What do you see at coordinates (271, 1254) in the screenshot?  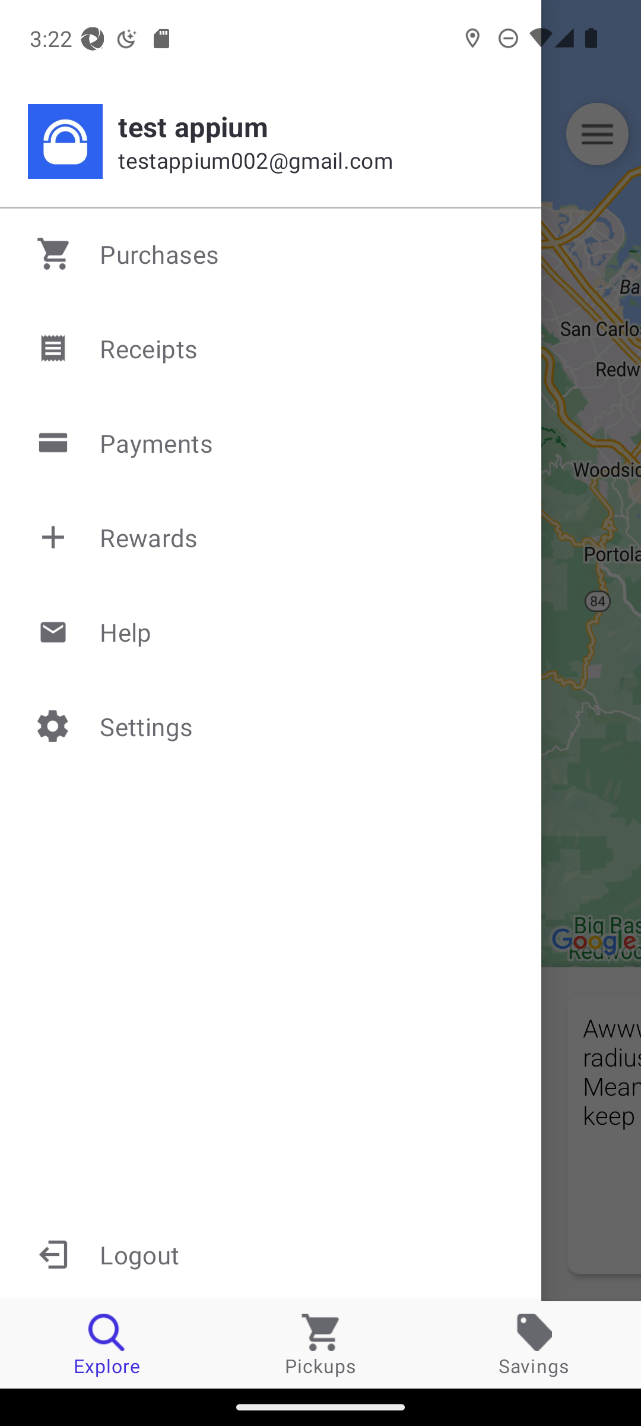 I see `Logout` at bounding box center [271, 1254].